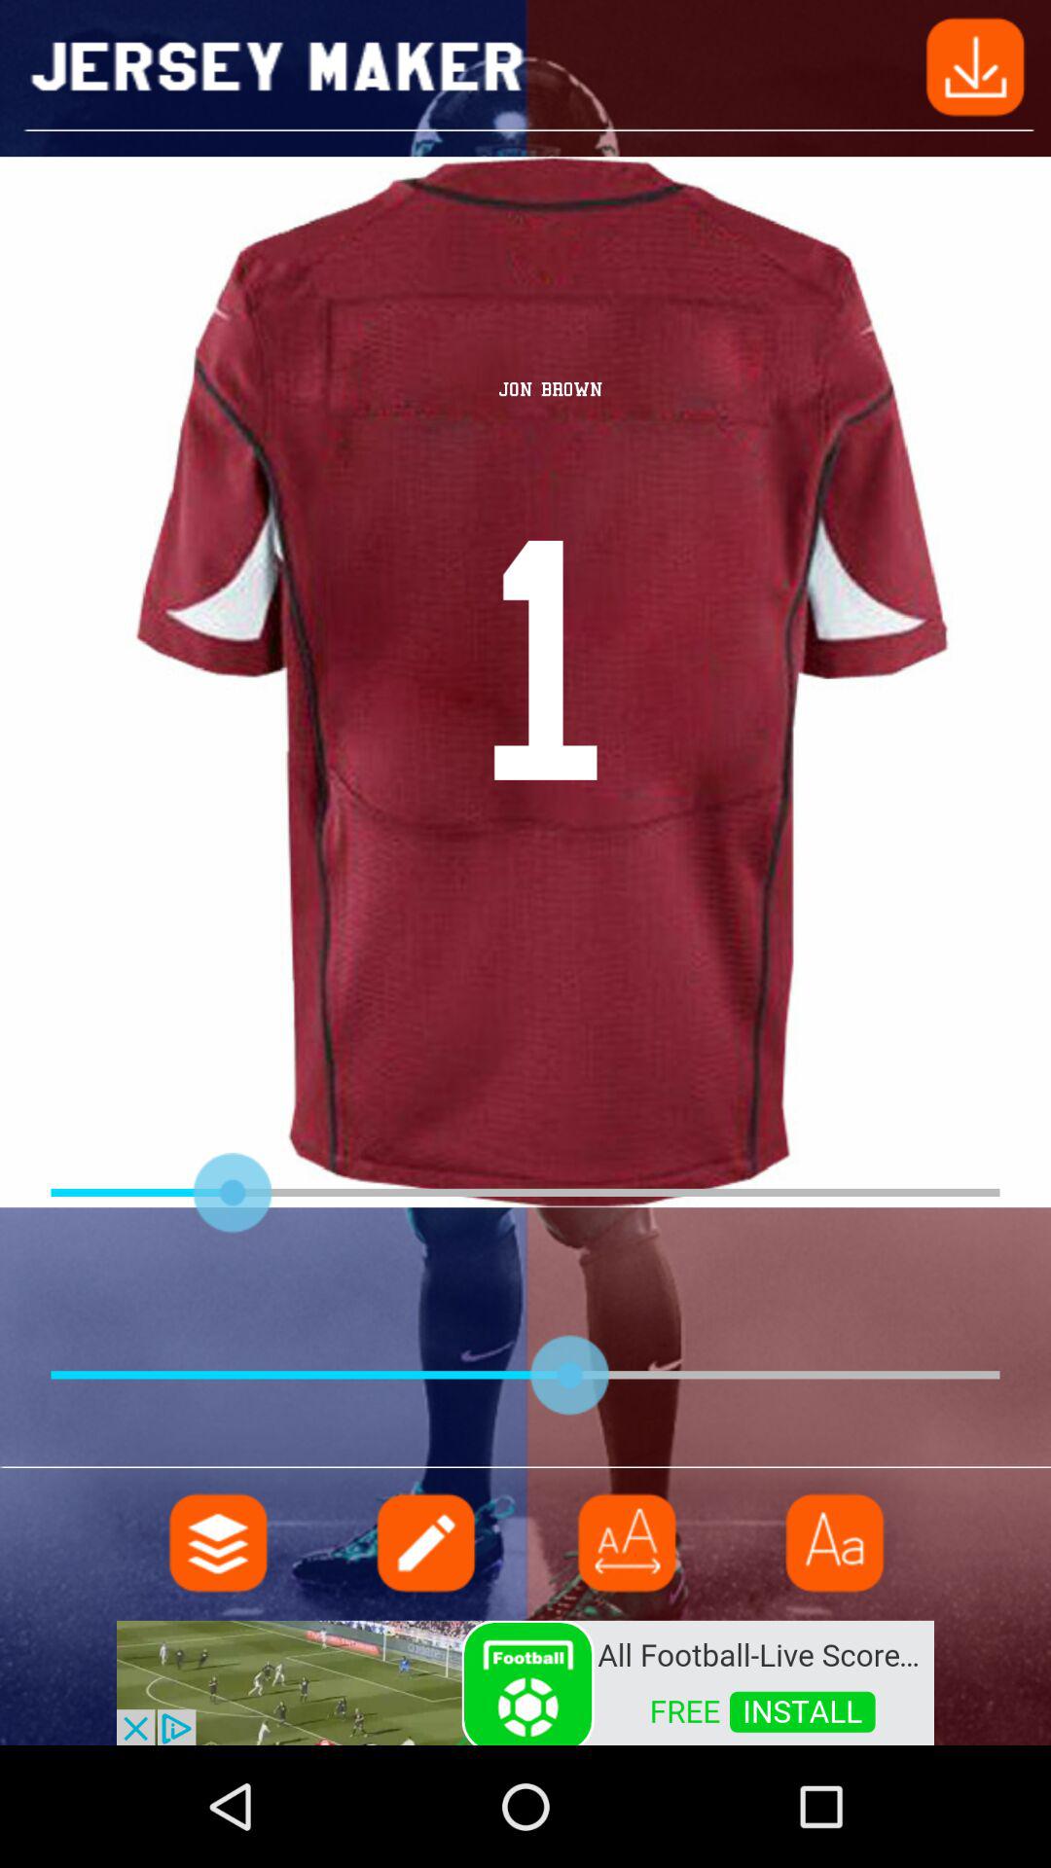 This screenshot has width=1051, height=1868. Describe the element at coordinates (975, 64) in the screenshot. I see `download` at that location.